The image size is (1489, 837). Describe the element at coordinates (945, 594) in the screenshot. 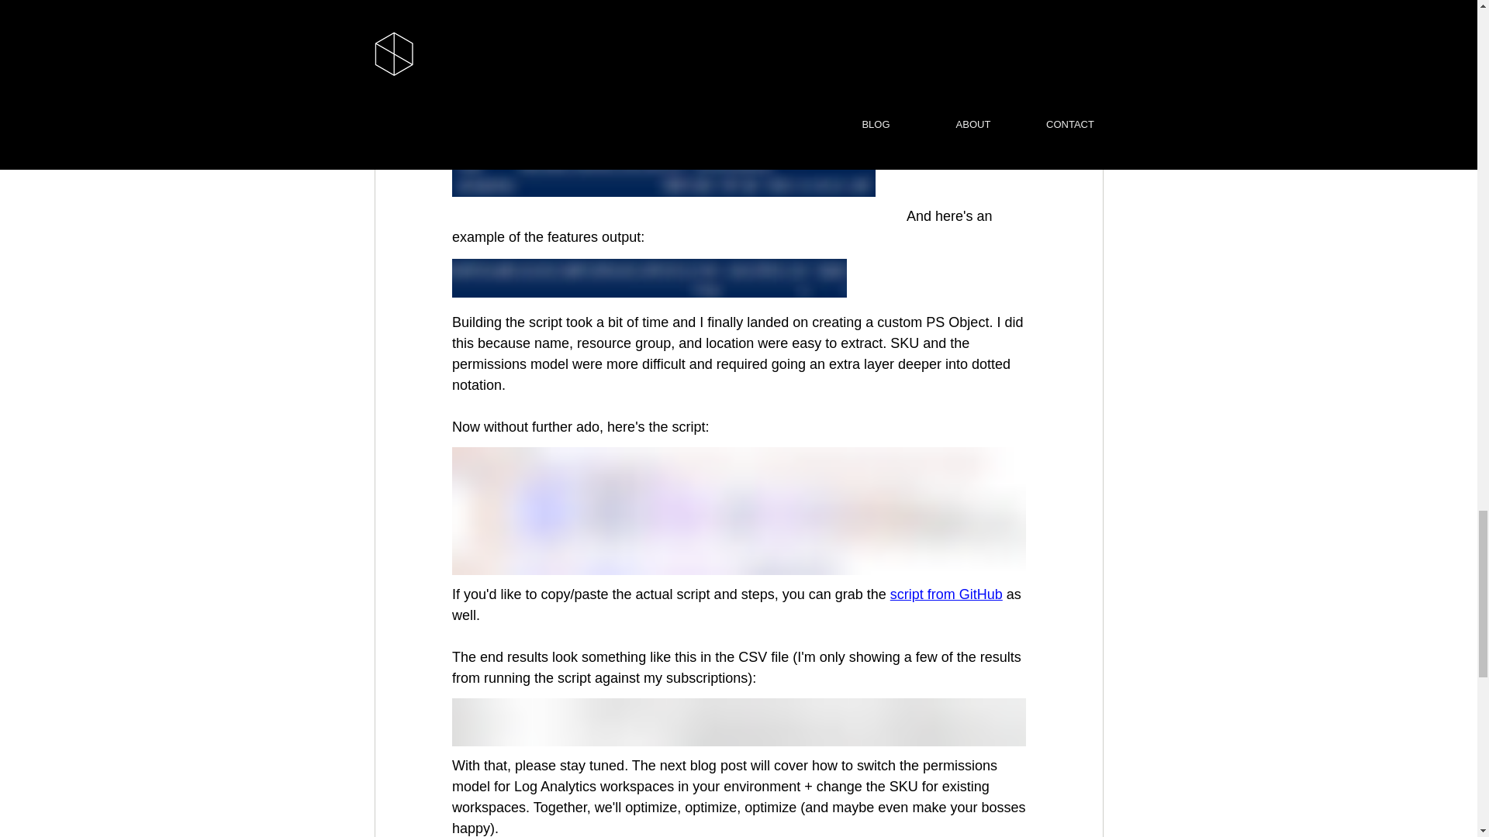

I see `script from GitHub` at that location.